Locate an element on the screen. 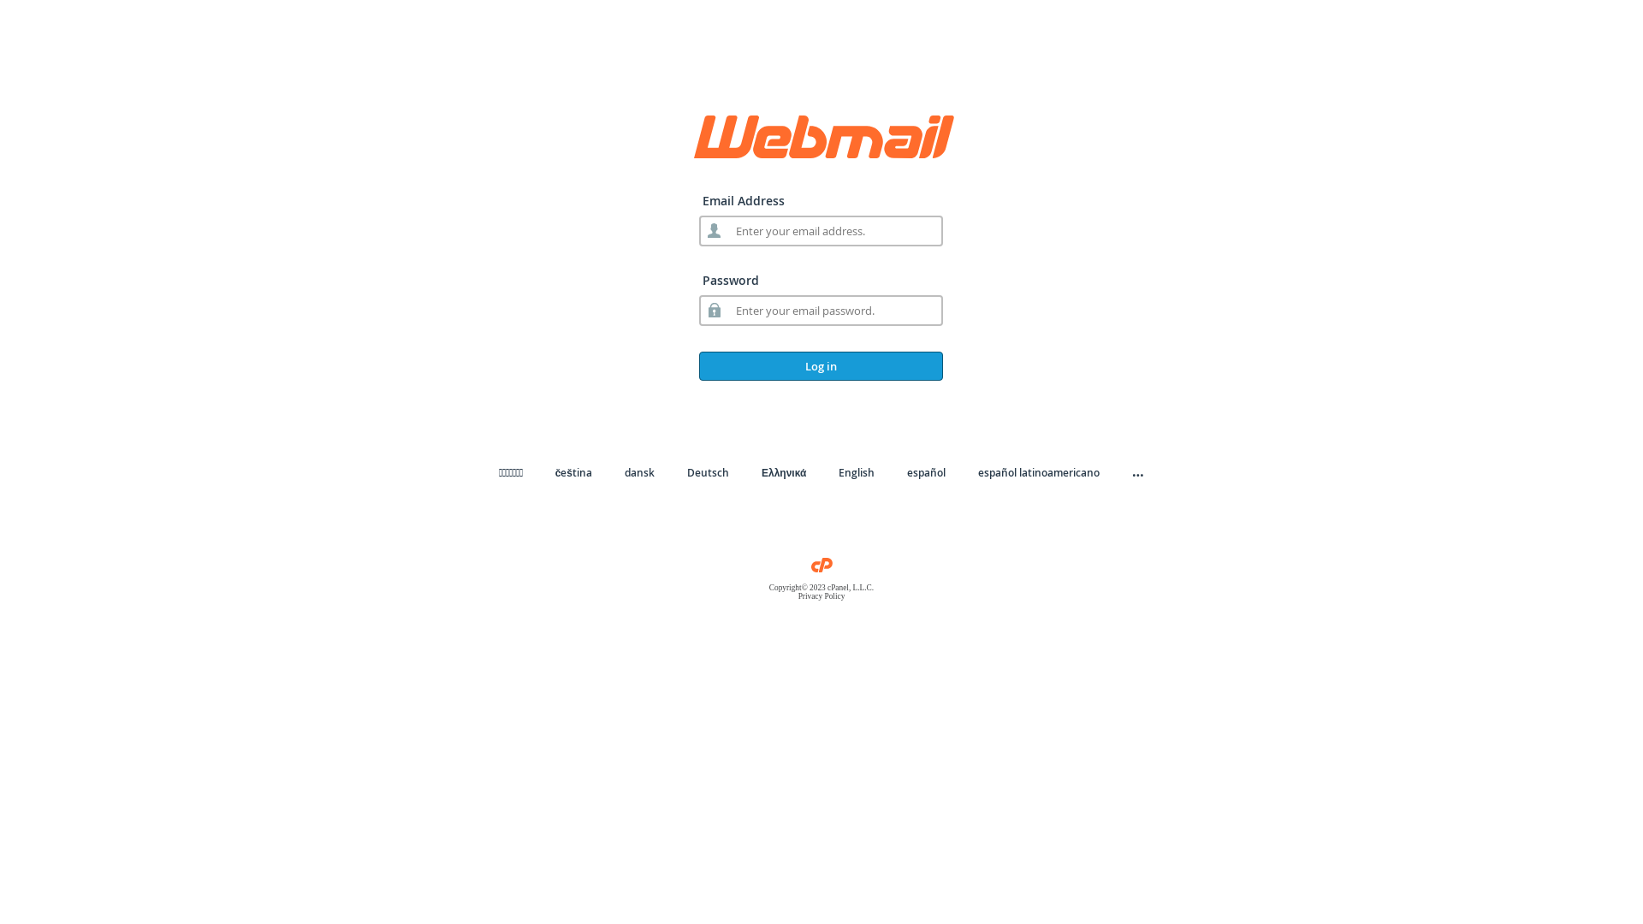 The height and width of the screenshot is (924, 1643). Deutsch is located at coordinates (709, 472).